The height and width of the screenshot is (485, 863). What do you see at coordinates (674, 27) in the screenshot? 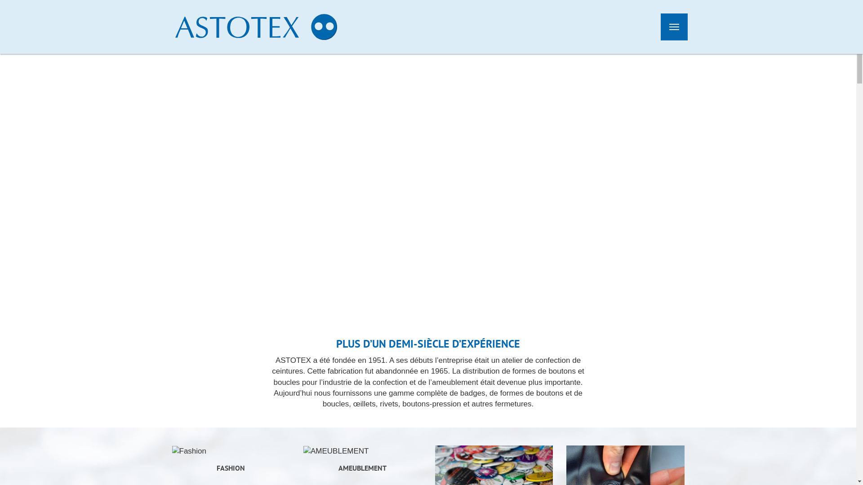
I see `Menu` at bounding box center [674, 27].